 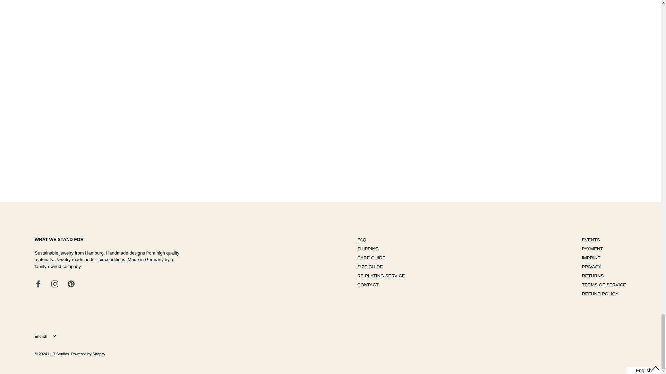 I want to click on Instagram, so click(x=55, y=284).